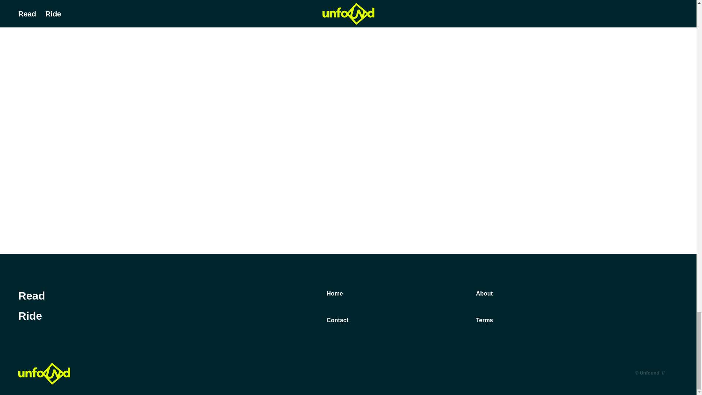 Image resolution: width=702 pixels, height=395 pixels. I want to click on Unfound, so click(44, 374).